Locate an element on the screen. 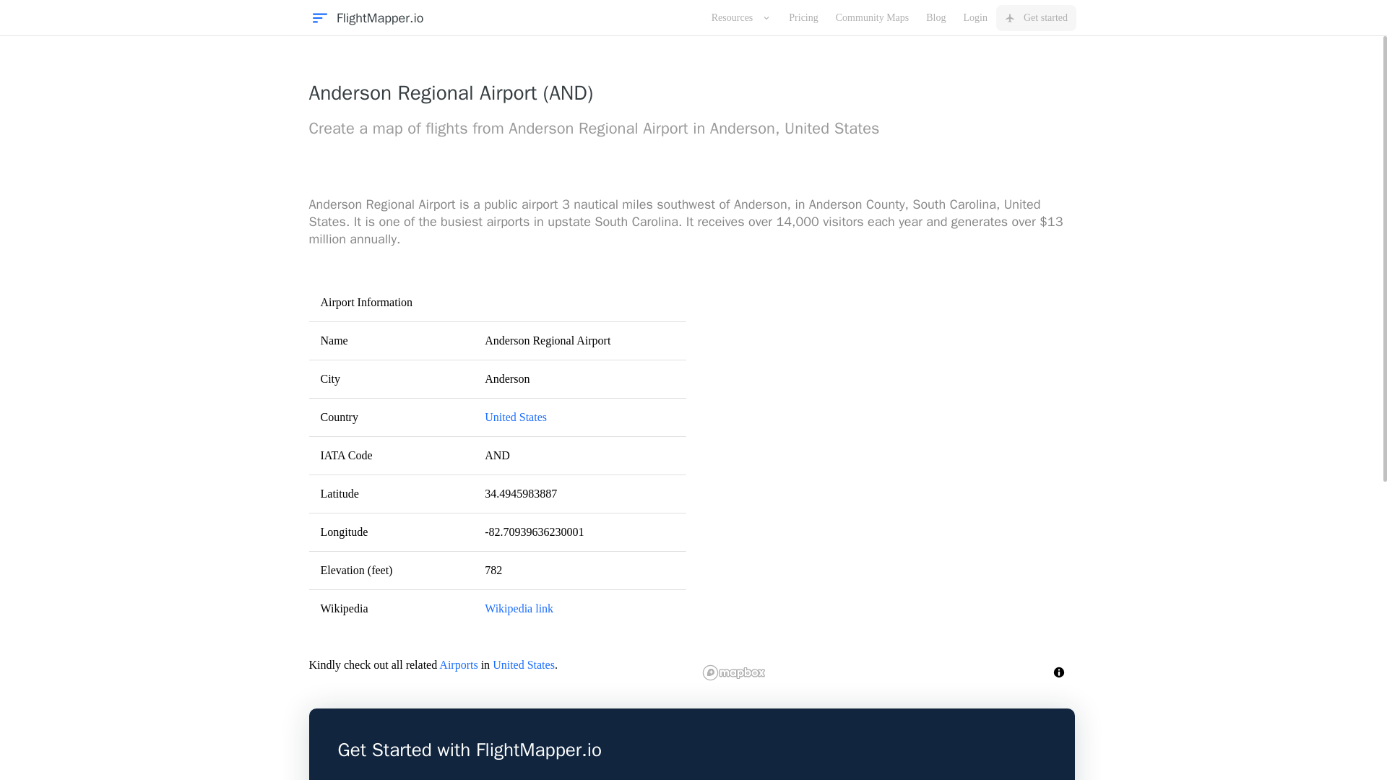 This screenshot has width=1387, height=780. United States is located at coordinates (523, 664).